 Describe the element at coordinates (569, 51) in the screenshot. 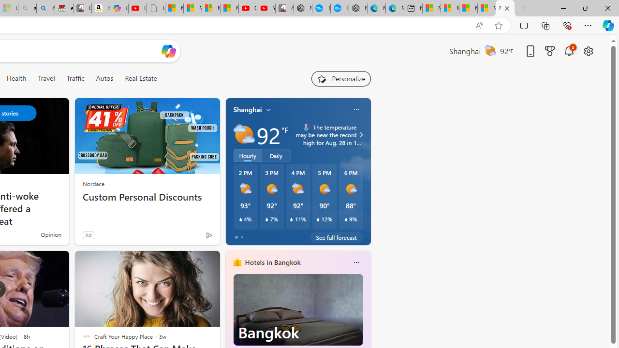

I see `Notifications` at that location.